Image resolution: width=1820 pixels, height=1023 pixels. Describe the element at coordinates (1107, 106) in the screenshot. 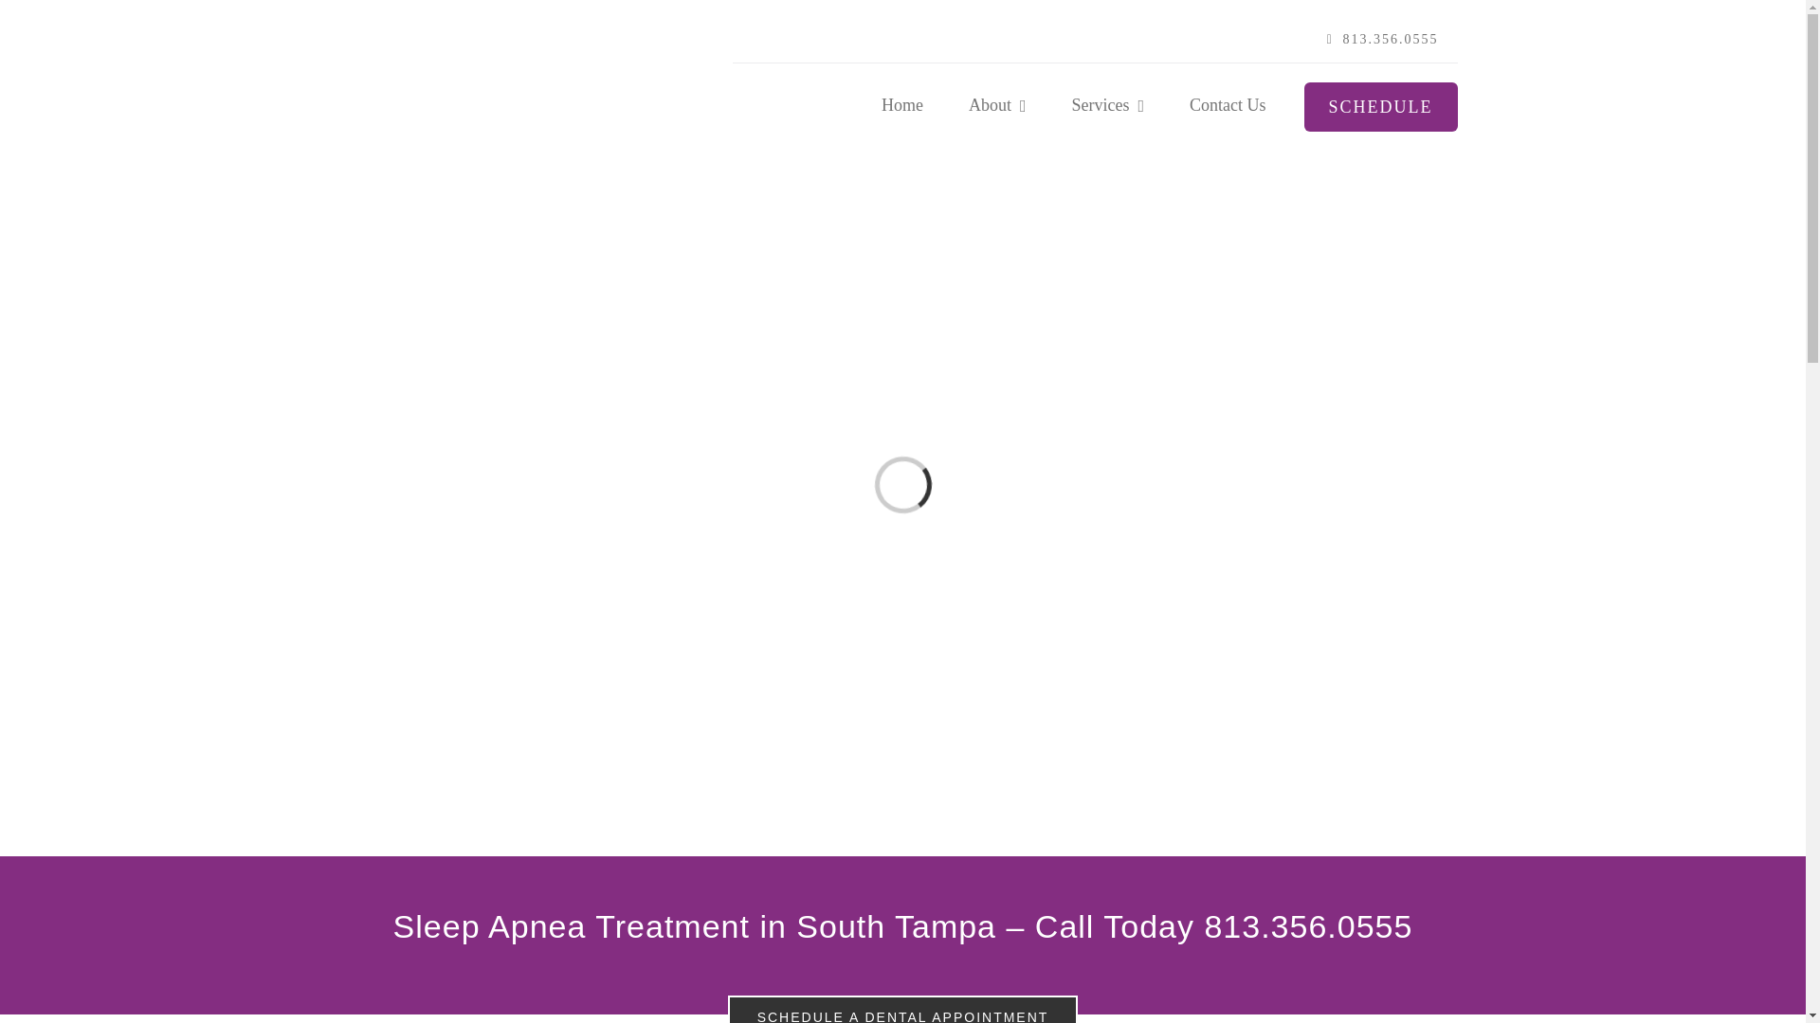

I see `Services` at that location.